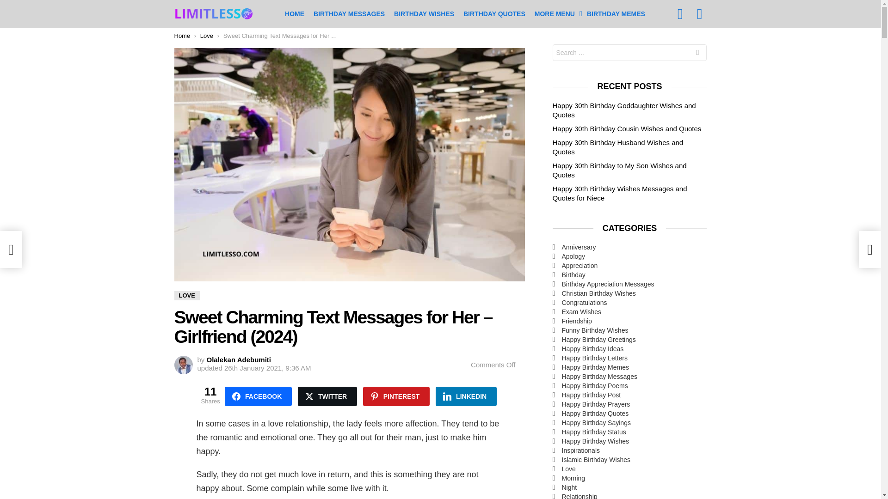 The image size is (888, 499). What do you see at coordinates (327, 396) in the screenshot?
I see `Share on Twitter` at bounding box center [327, 396].